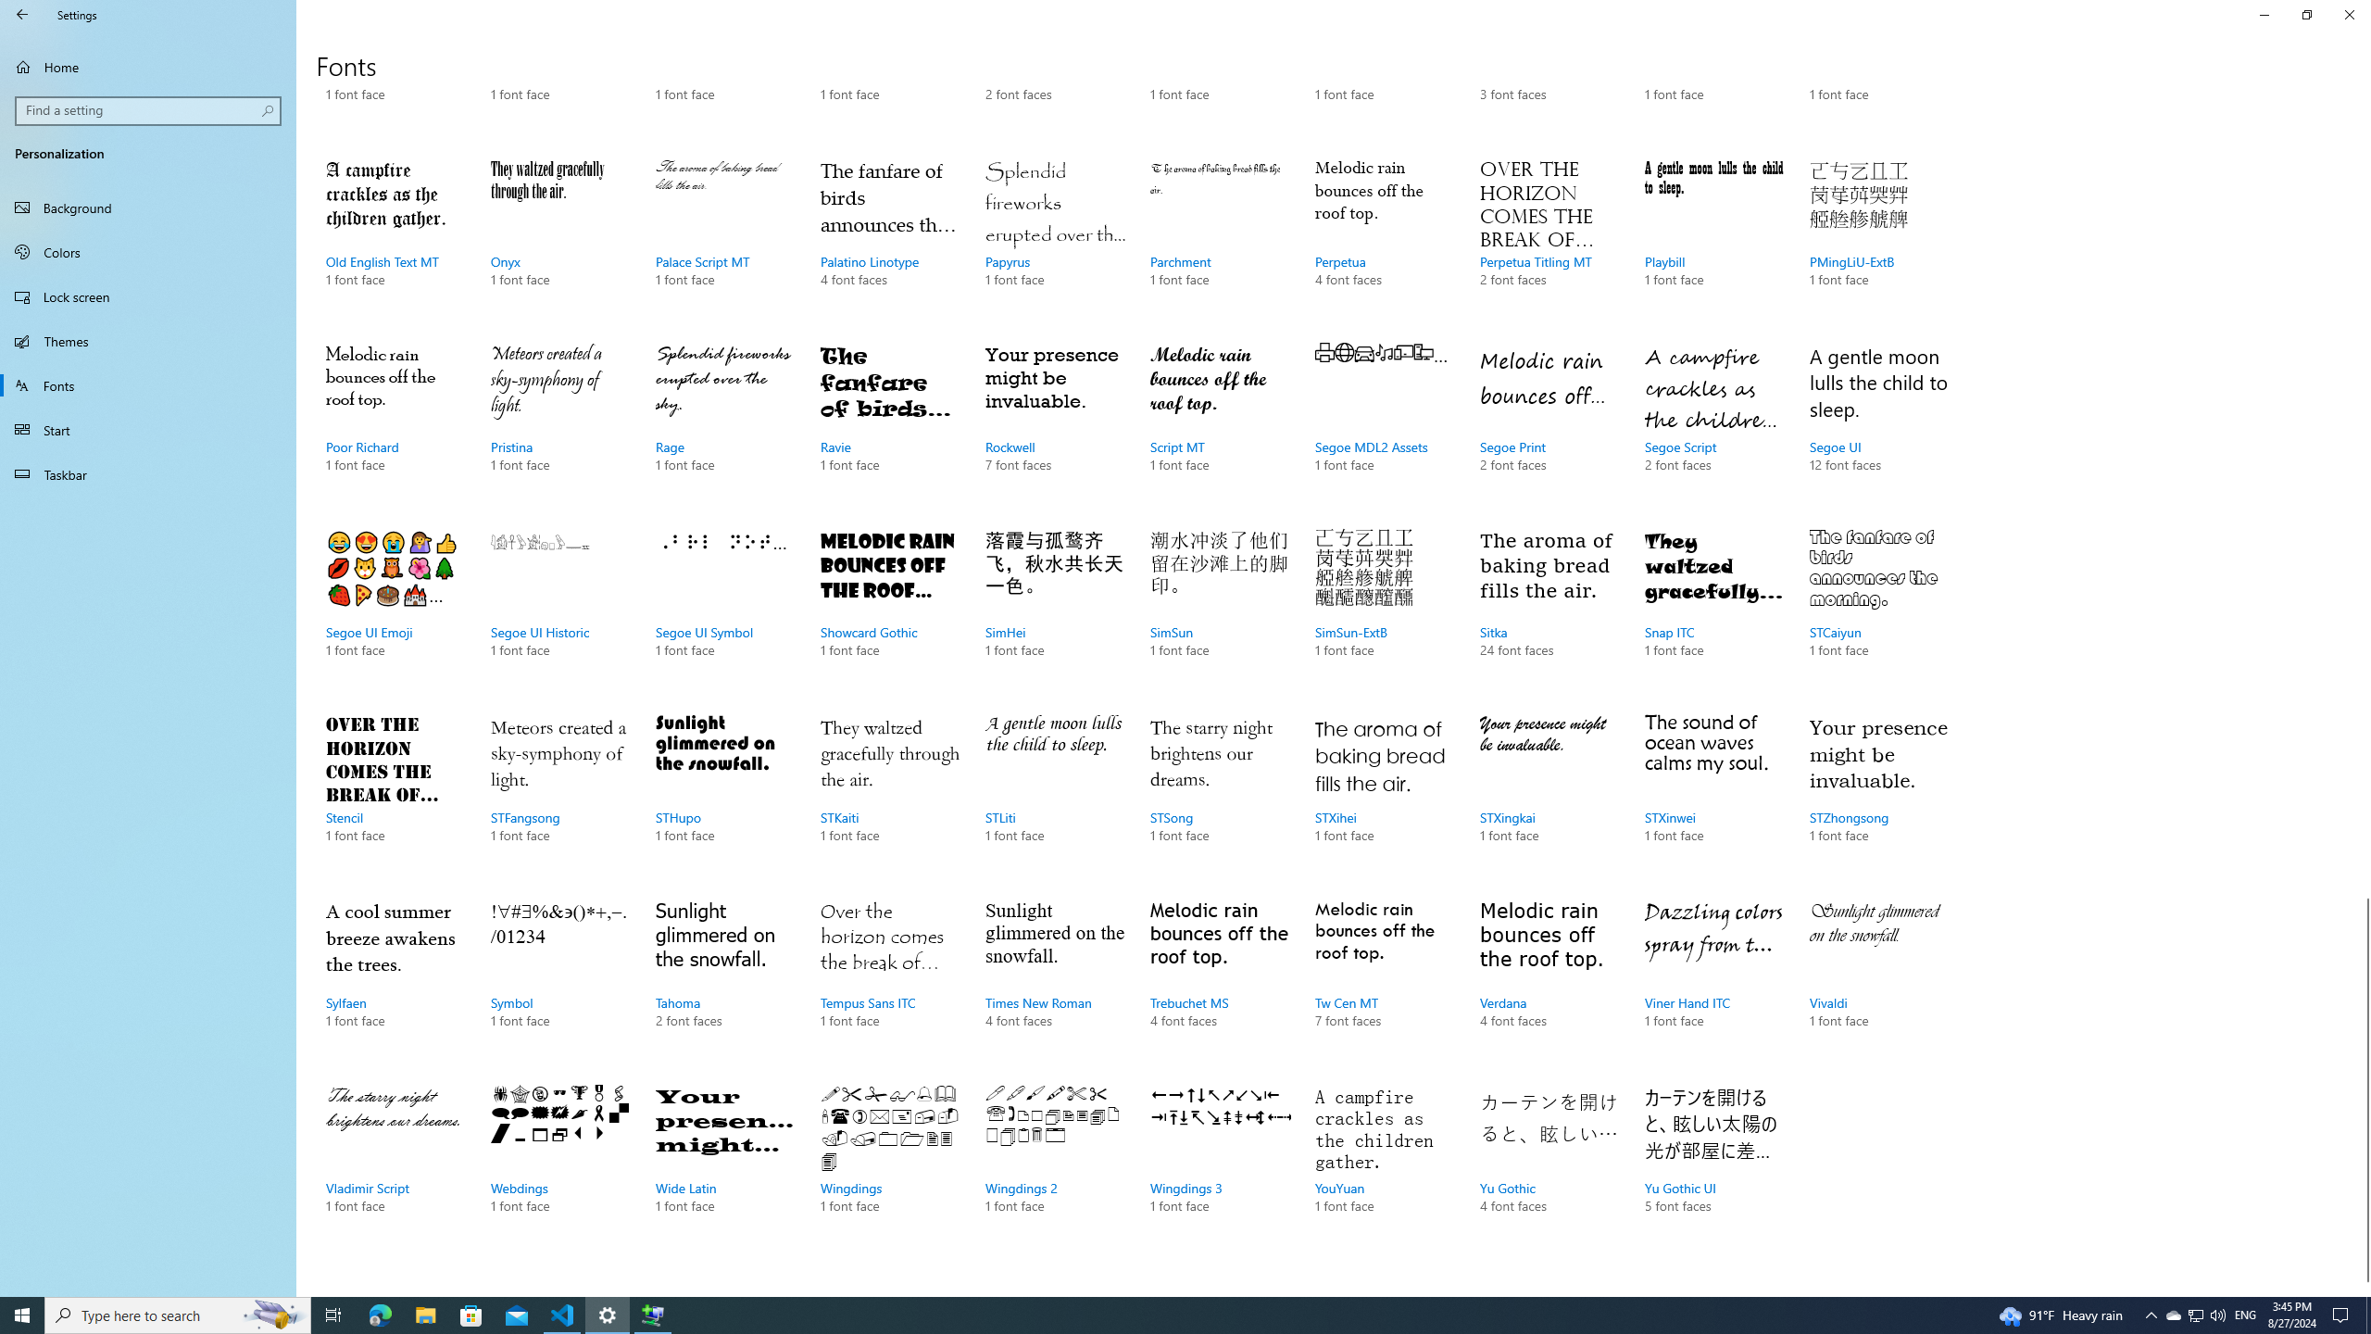  Describe the element at coordinates (1054, 982) in the screenshot. I see `Times New Roman, 4 font faces` at that location.